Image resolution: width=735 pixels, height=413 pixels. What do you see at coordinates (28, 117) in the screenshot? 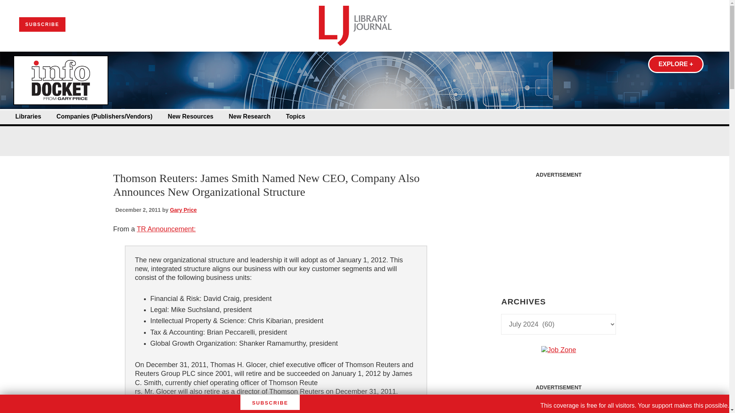
I see `Libraries` at bounding box center [28, 117].